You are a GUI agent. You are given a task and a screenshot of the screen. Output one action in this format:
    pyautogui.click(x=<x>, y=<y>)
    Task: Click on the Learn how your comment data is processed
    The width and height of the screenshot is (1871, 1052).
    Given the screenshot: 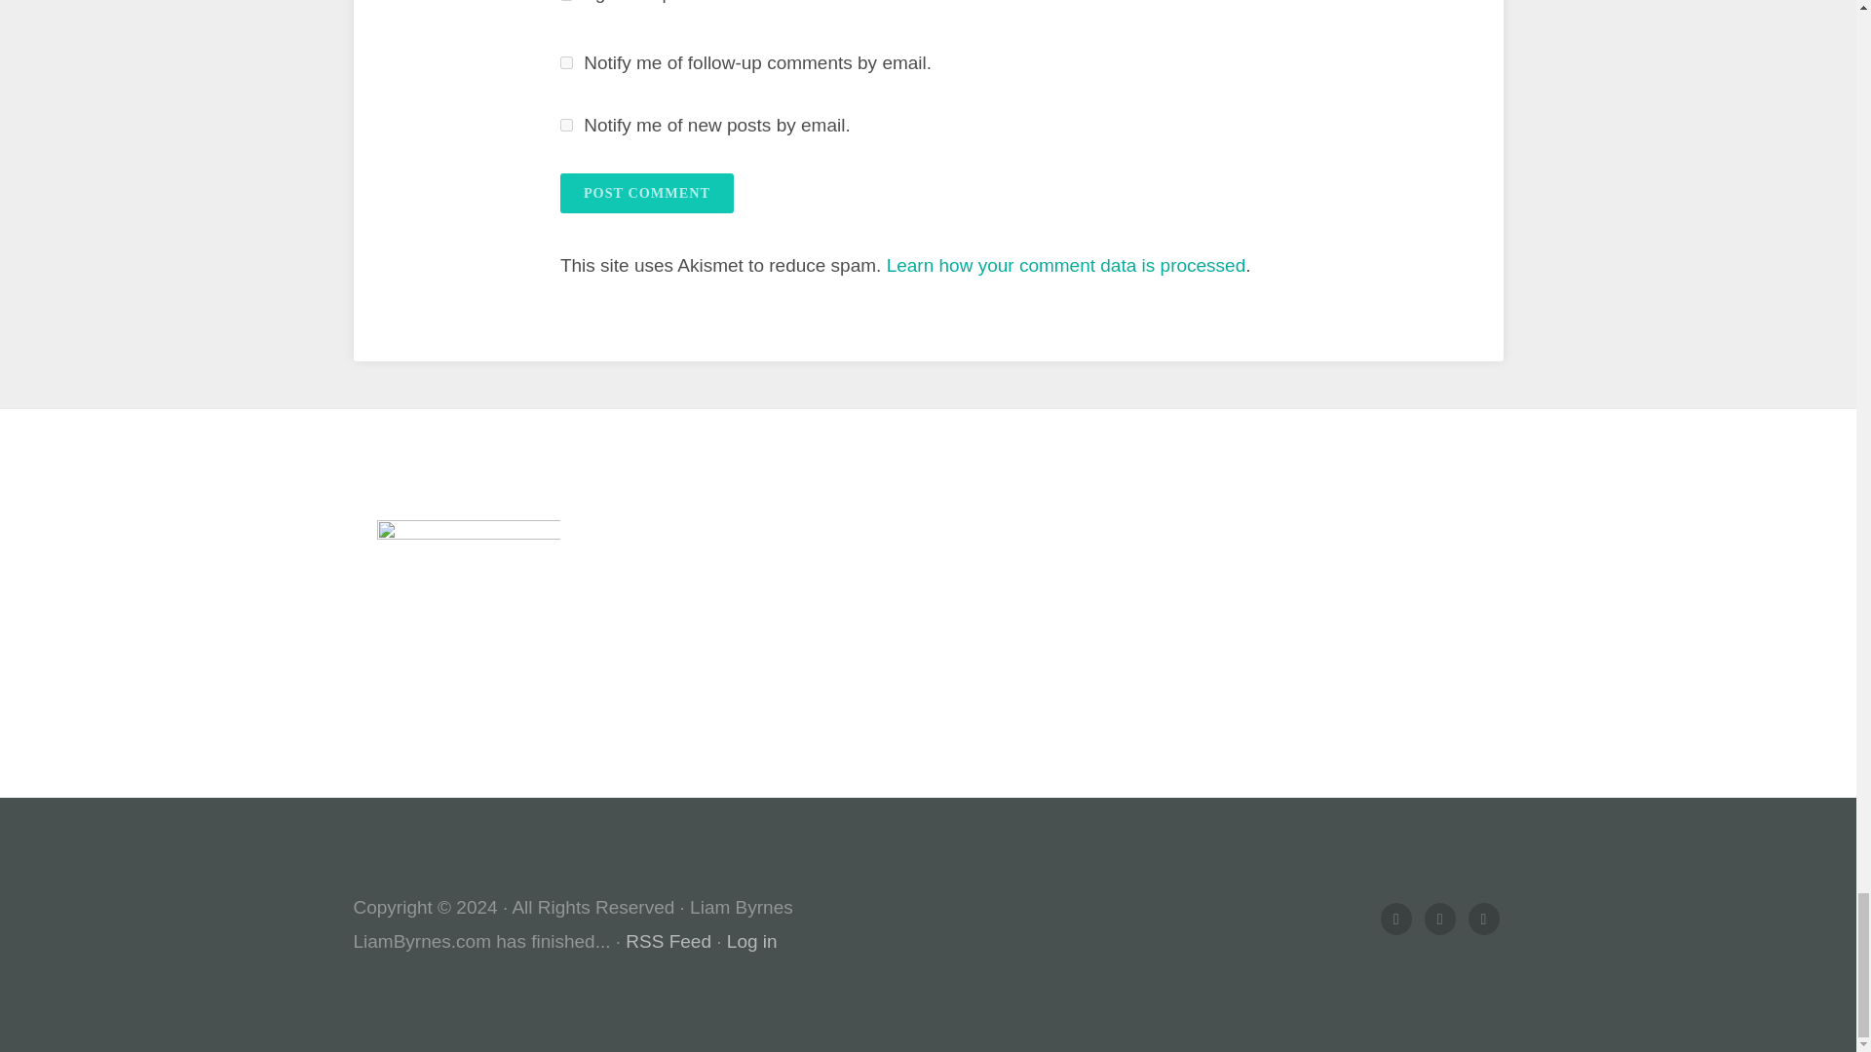 What is the action you would take?
    pyautogui.click(x=1066, y=265)
    